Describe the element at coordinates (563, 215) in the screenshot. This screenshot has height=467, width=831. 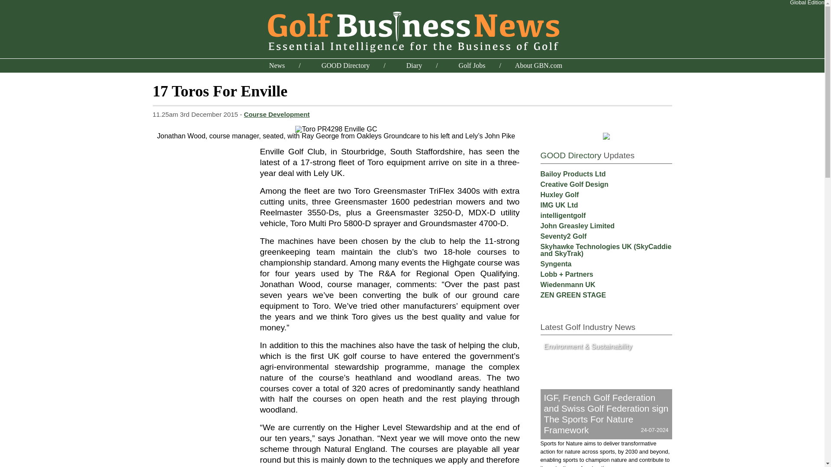
I see `intelligentgolf` at that location.